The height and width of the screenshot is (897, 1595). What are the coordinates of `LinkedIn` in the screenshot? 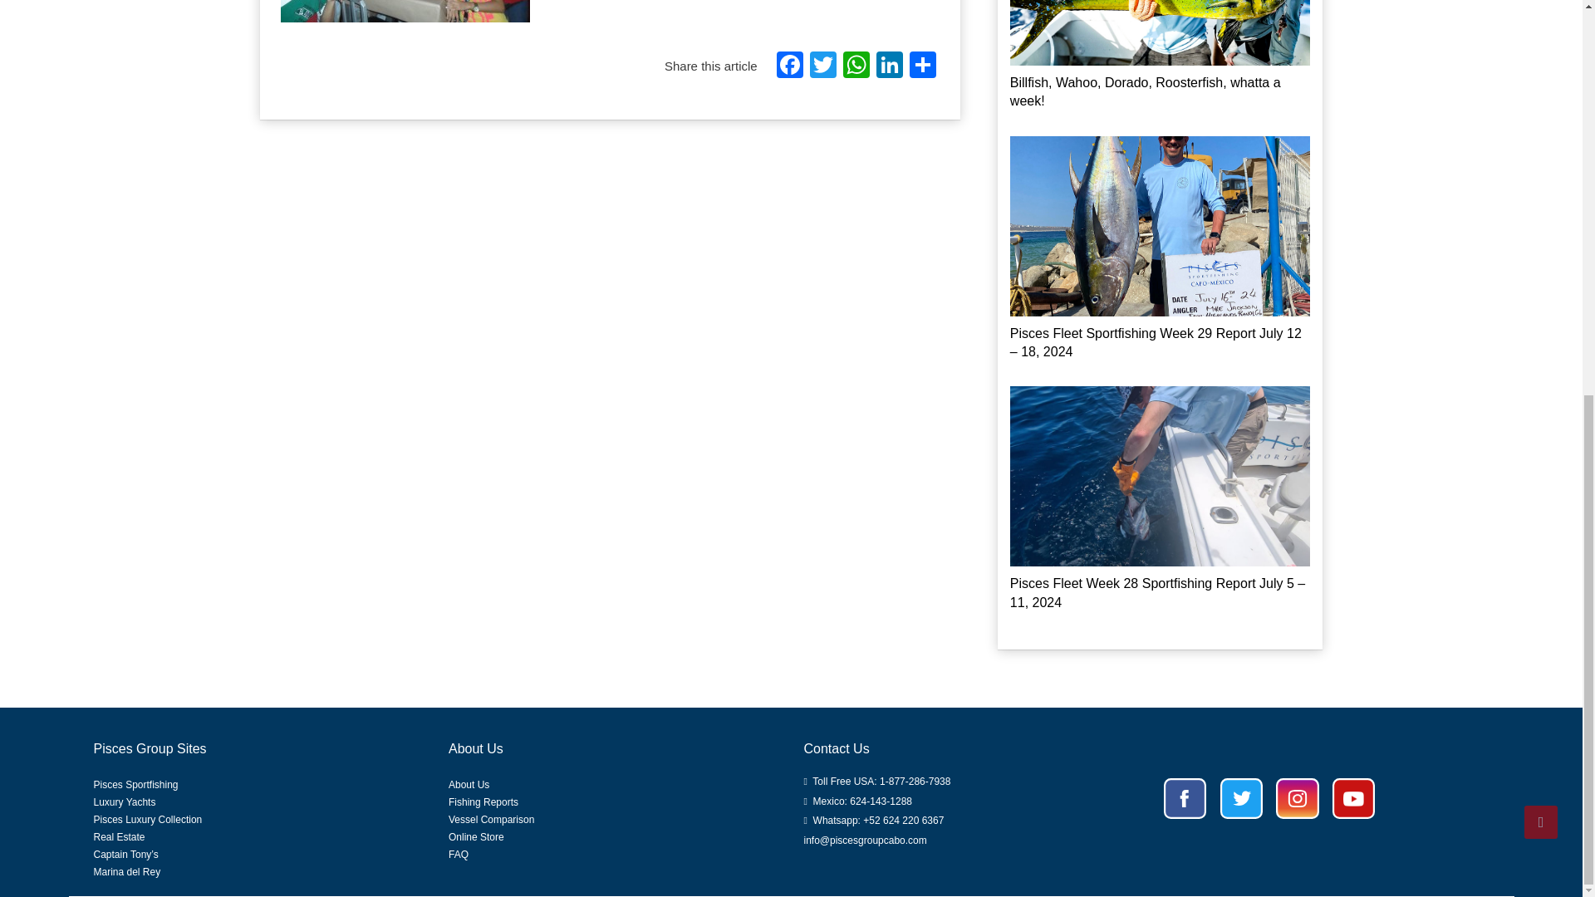 It's located at (889, 66).